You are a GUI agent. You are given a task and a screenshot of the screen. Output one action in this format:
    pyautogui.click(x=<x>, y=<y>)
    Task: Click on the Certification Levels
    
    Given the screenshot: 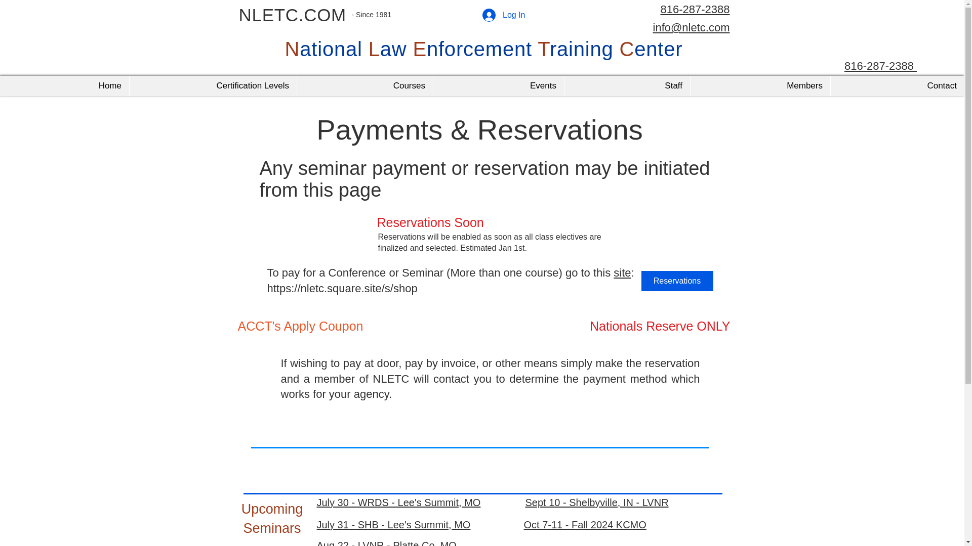 What is the action you would take?
    pyautogui.click(x=213, y=86)
    